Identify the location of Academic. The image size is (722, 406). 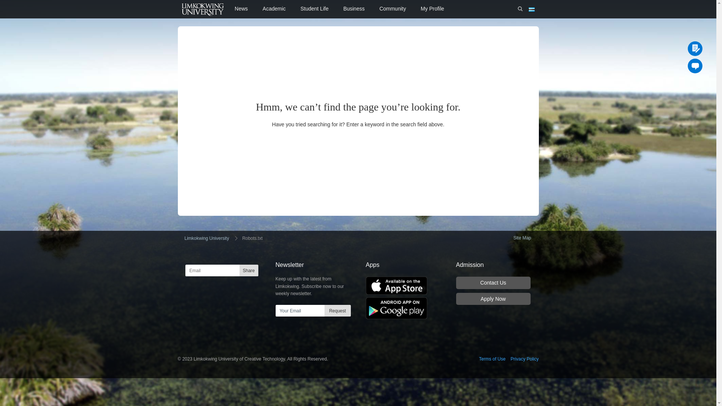
(275, 9).